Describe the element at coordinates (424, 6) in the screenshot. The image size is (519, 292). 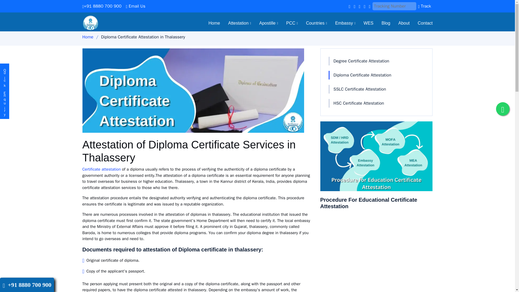
I see `Track` at that location.